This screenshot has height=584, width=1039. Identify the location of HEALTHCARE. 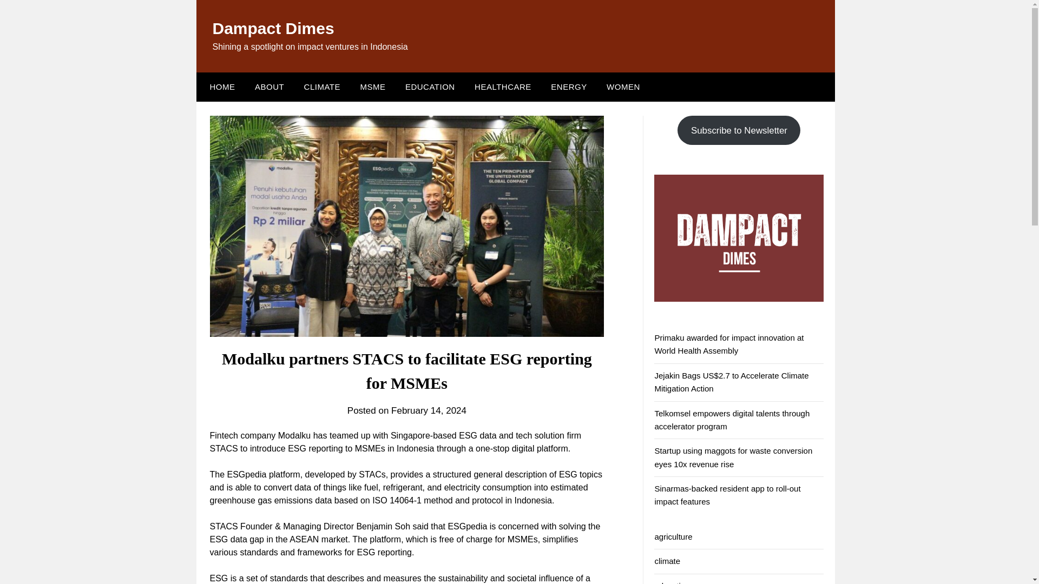
(503, 87).